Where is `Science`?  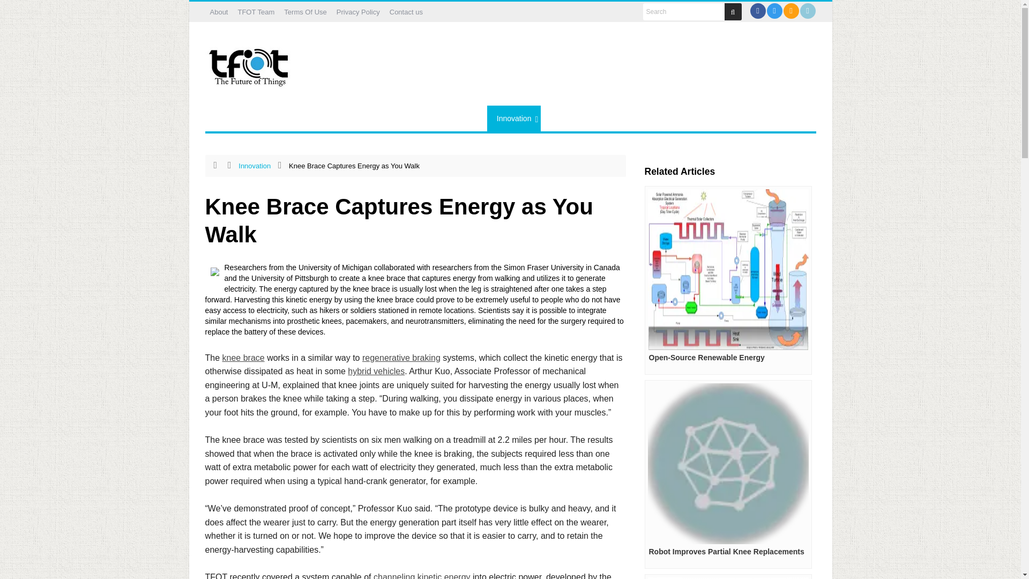 Science is located at coordinates (359, 118).